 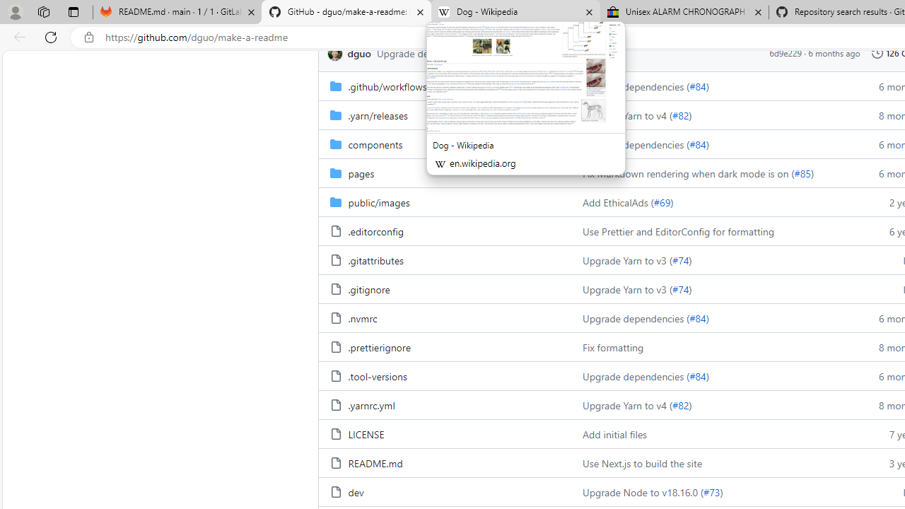 I want to click on Upgrade Node to v18.16.0 (#73), so click(x=713, y=491).